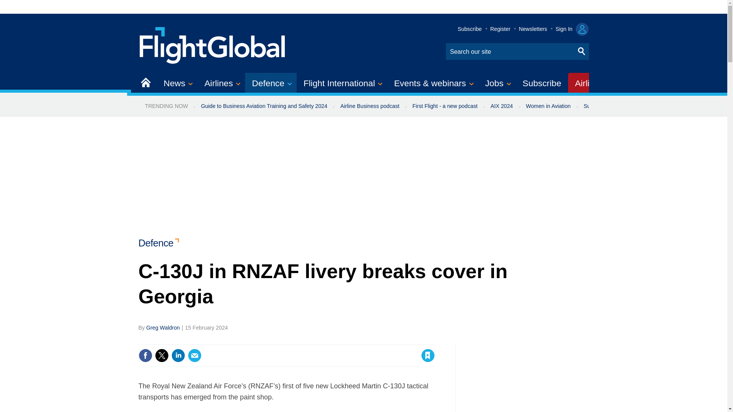 This screenshot has width=733, height=412. Describe the element at coordinates (622, 106) in the screenshot. I see `Sustainable Aviation newsletter` at that location.